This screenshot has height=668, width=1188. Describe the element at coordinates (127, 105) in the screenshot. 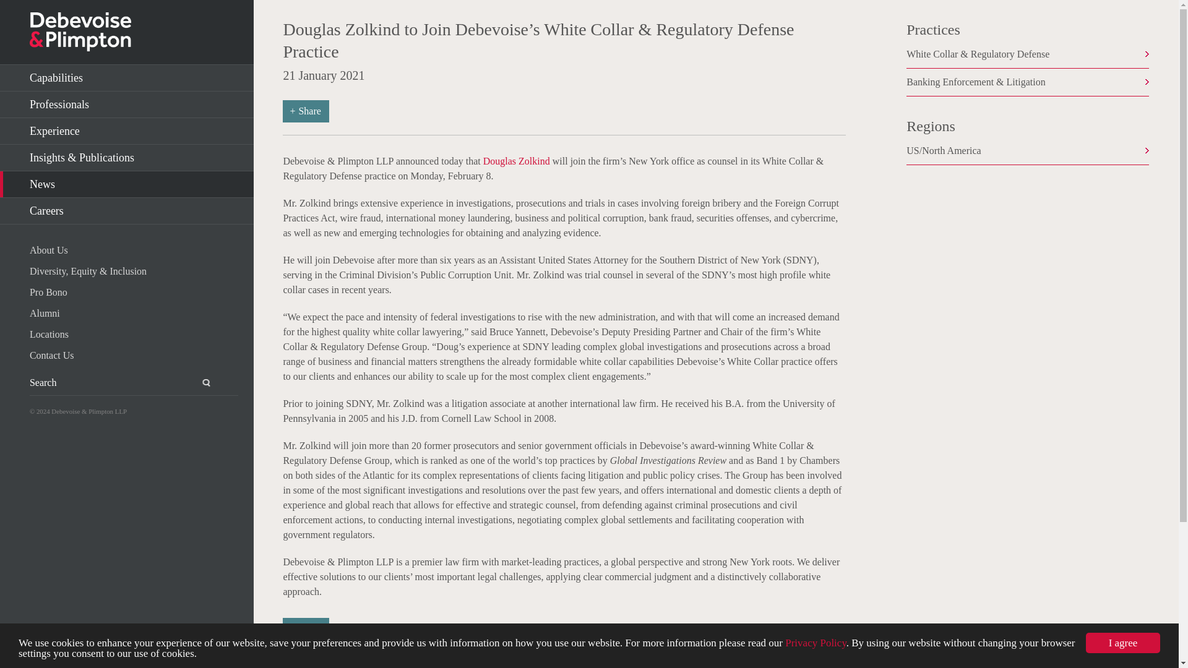

I see `Professionals` at that location.